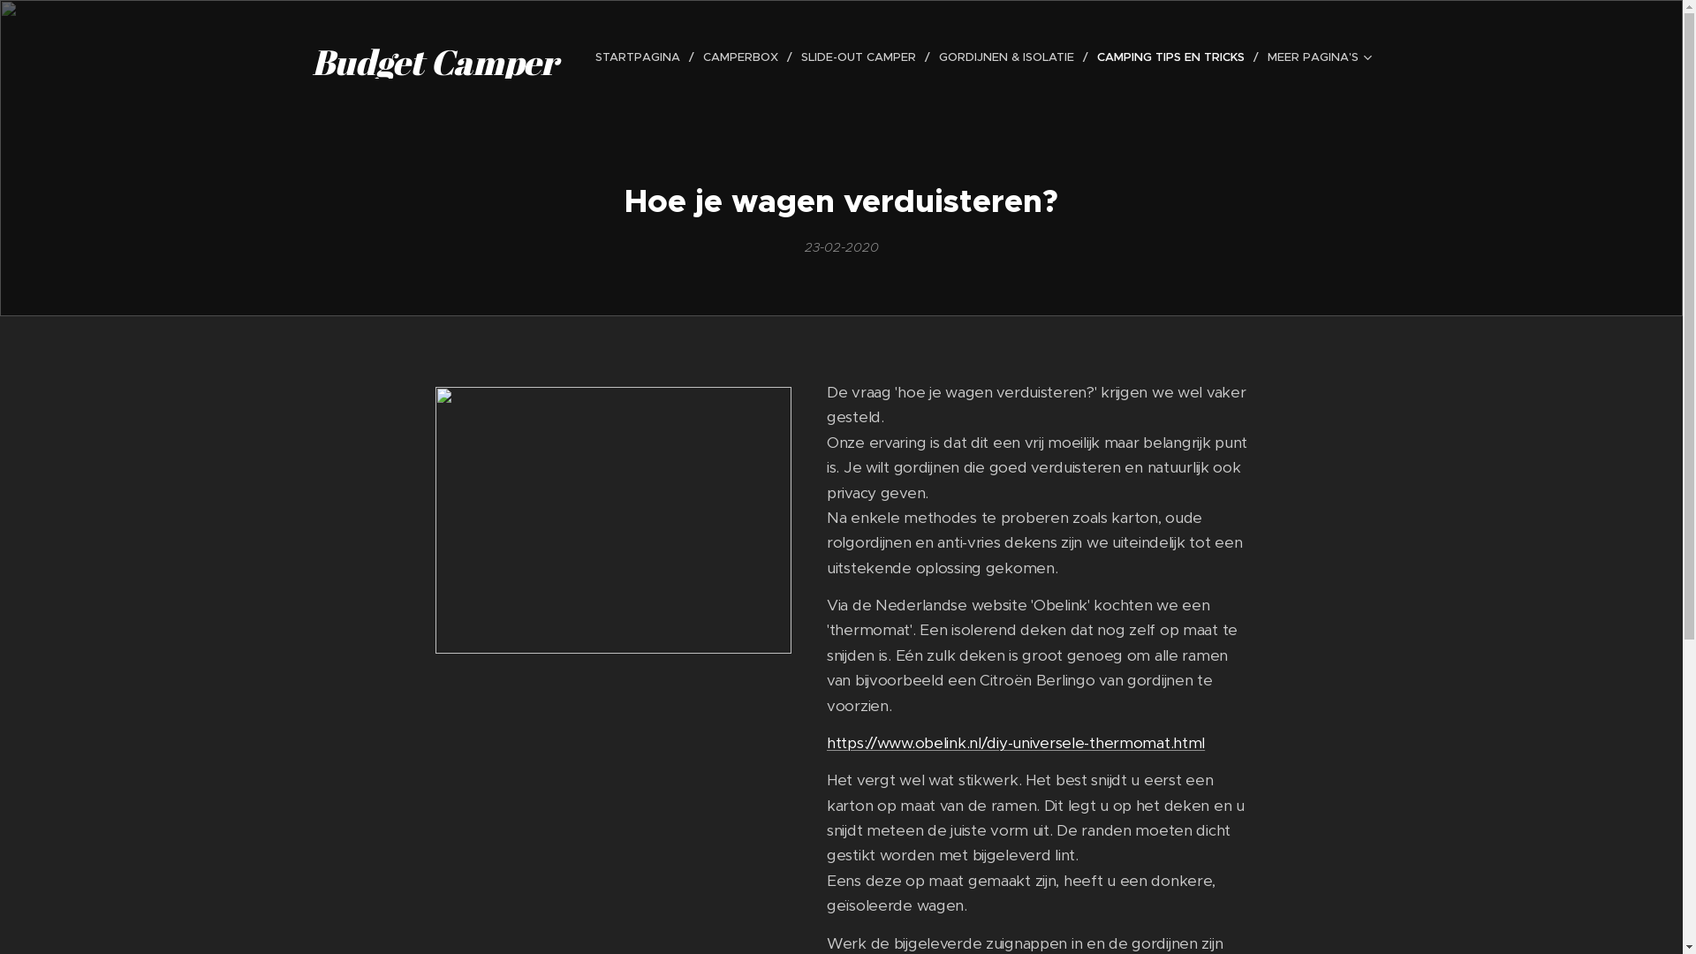 The height and width of the screenshot is (954, 1696). Describe the element at coordinates (435, 57) in the screenshot. I see `Budget Camper` at that location.